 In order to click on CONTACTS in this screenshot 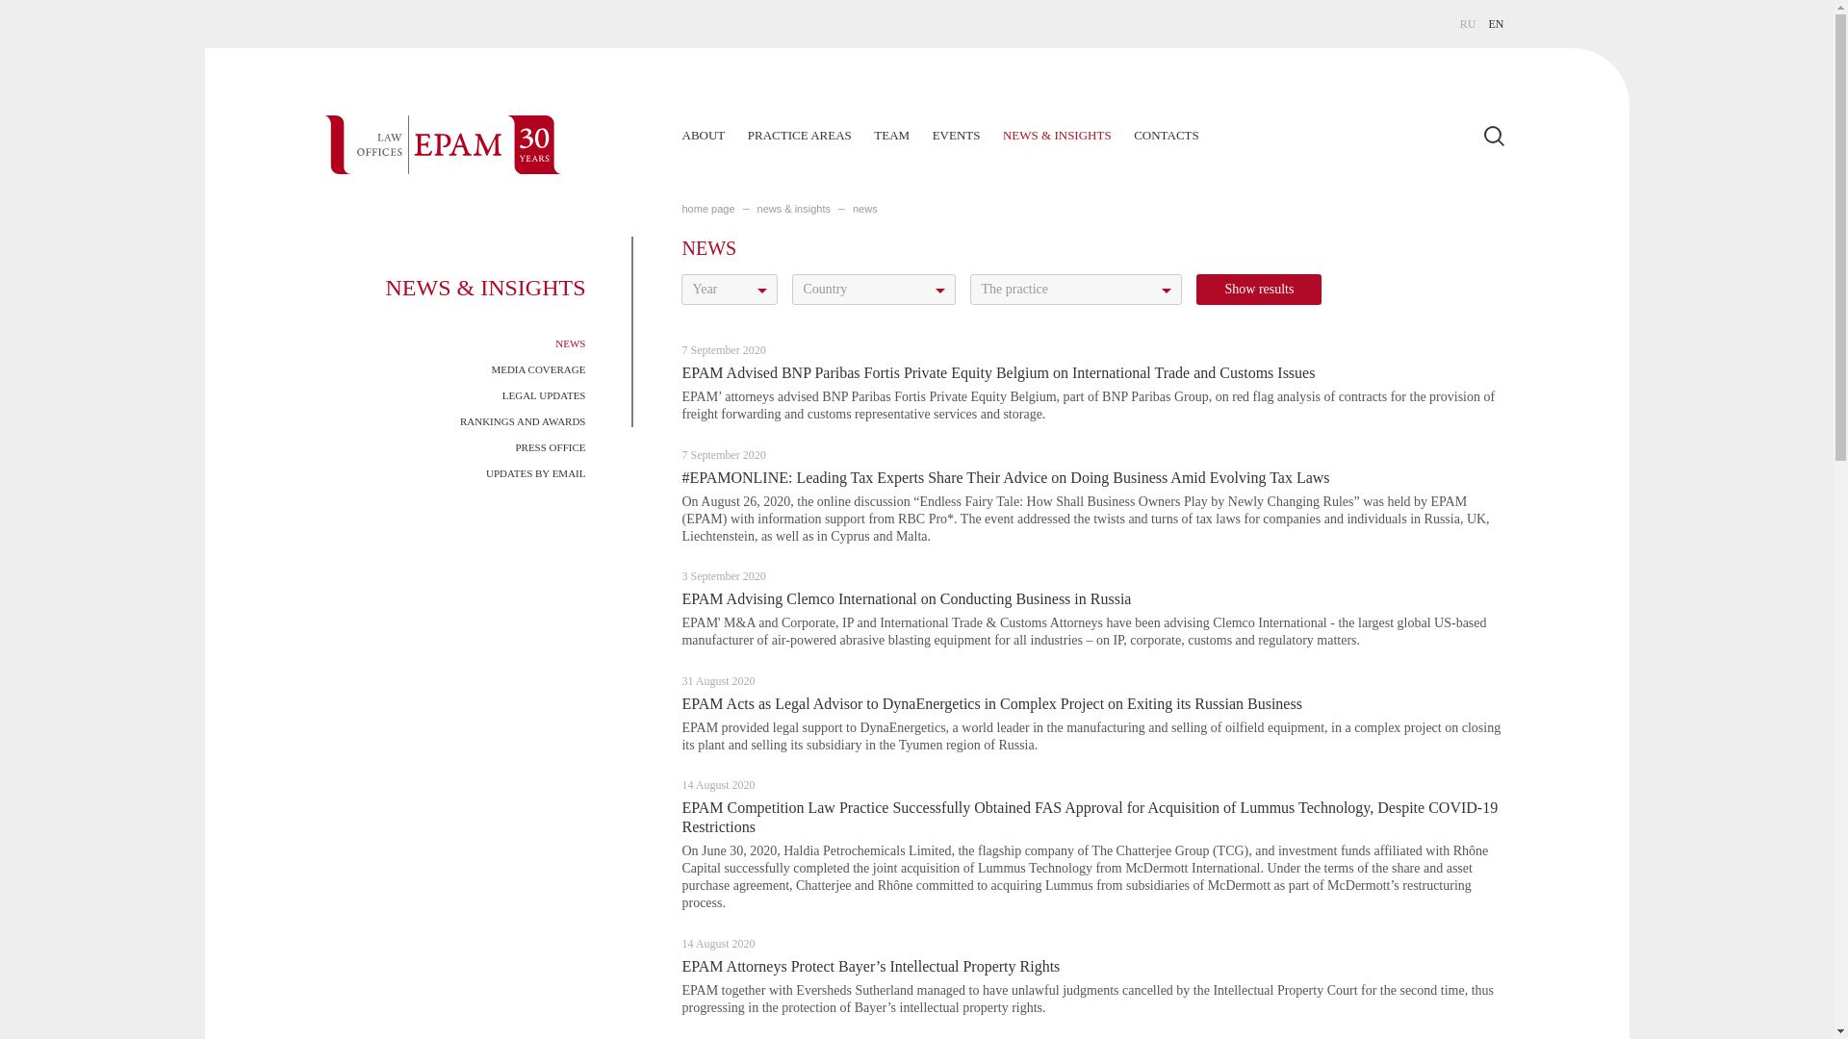, I will do `click(1167, 135)`.